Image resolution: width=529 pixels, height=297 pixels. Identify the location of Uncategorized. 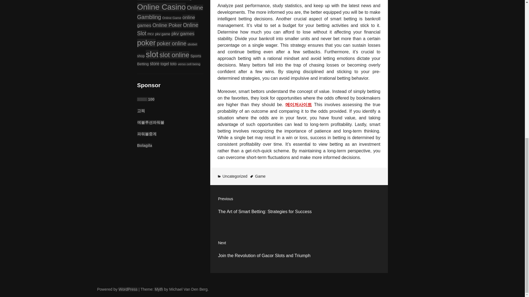
(235, 176).